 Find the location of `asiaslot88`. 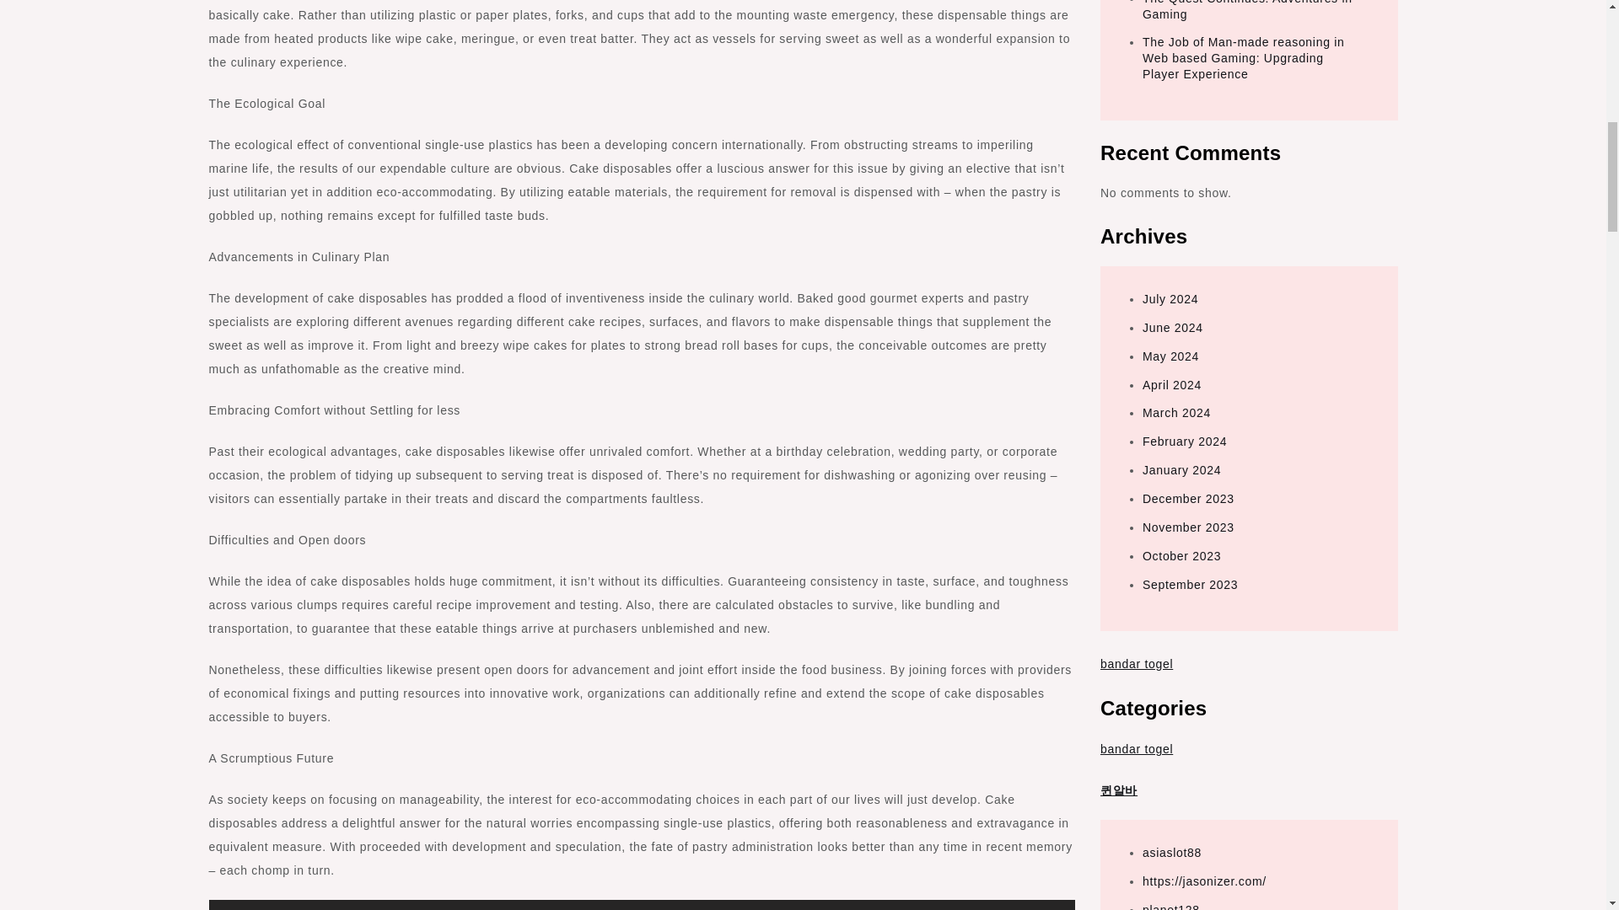

asiaslot88 is located at coordinates (1172, 853).